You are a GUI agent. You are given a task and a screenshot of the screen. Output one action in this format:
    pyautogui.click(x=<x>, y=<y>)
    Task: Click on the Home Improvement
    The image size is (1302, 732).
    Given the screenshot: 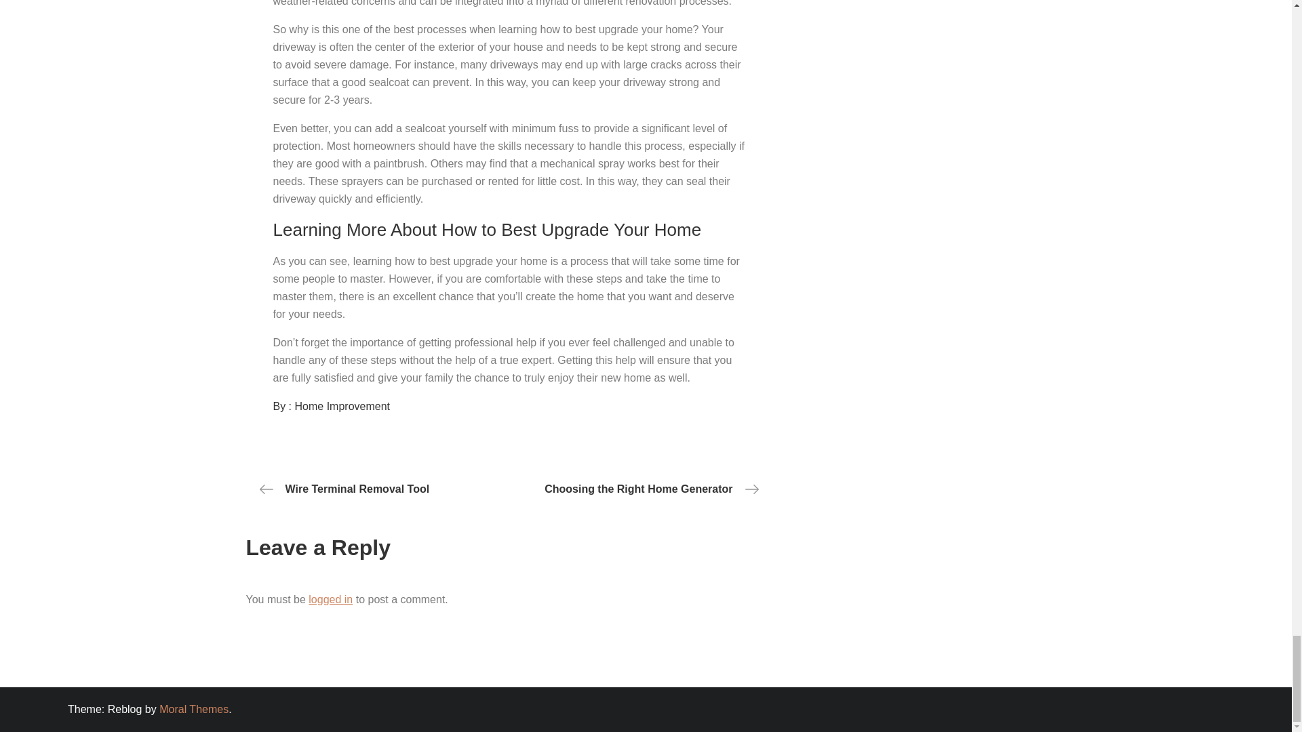 What is the action you would take?
    pyautogui.click(x=343, y=406)
    